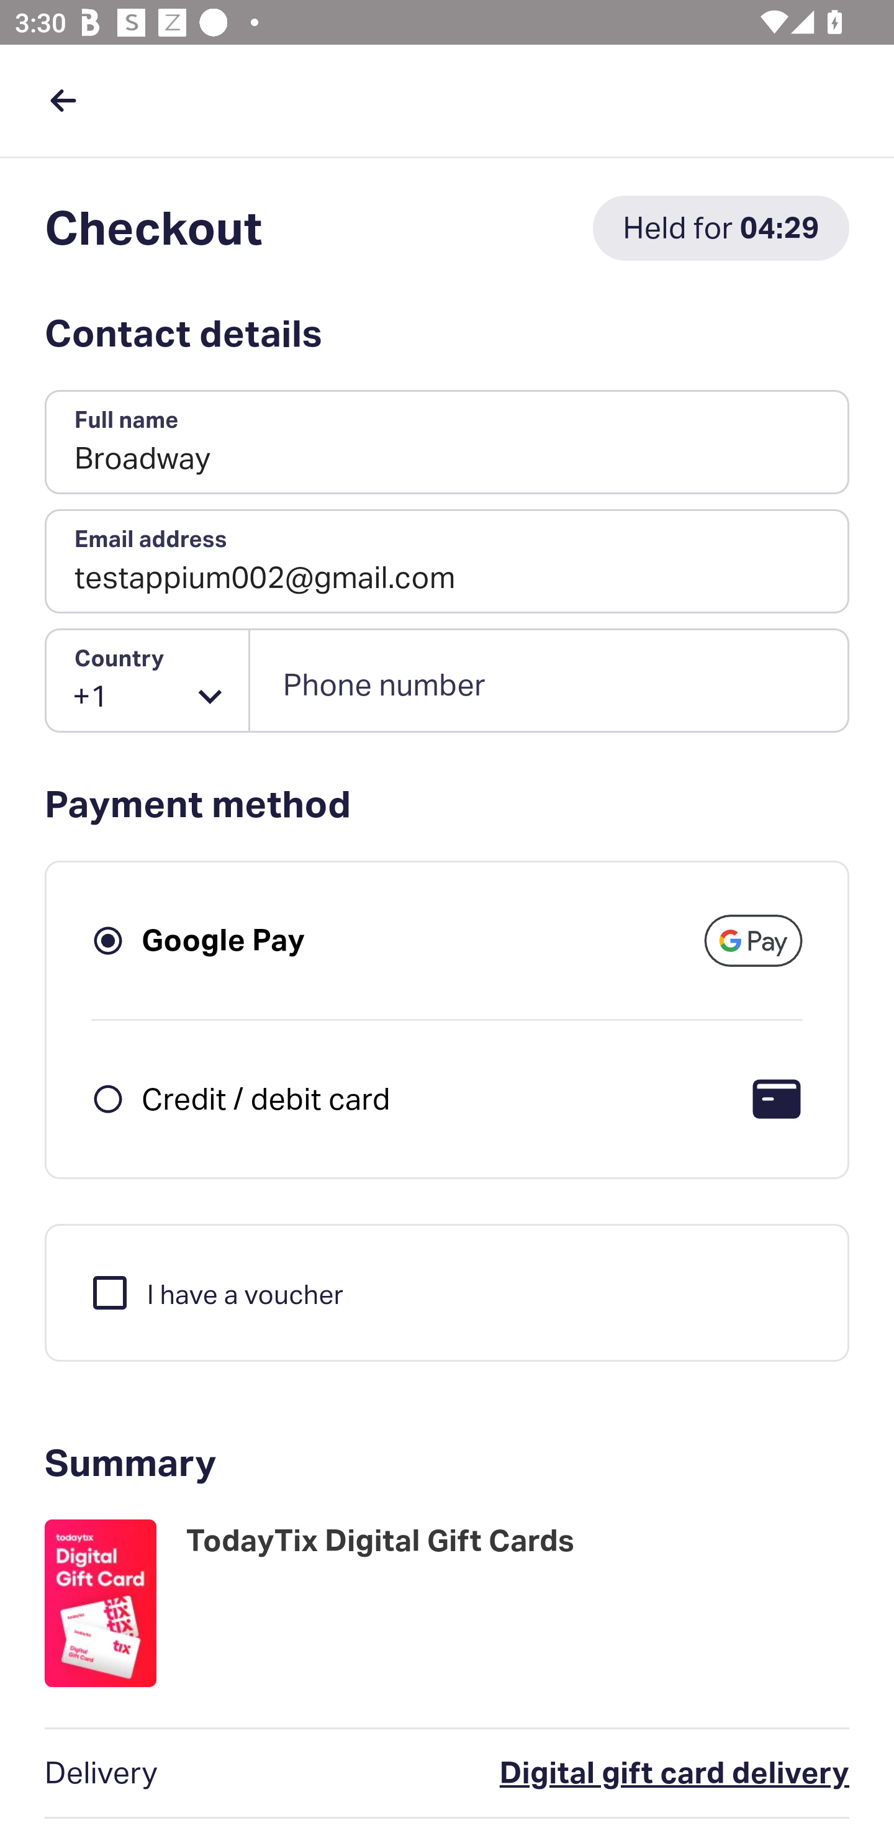 The image size is (894, 1838). I want to click on   +1, so click(148, 681).